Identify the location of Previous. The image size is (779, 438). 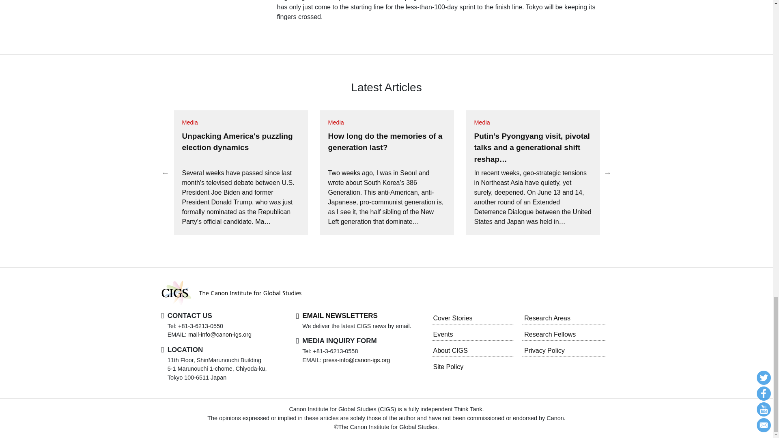
(166, 173).